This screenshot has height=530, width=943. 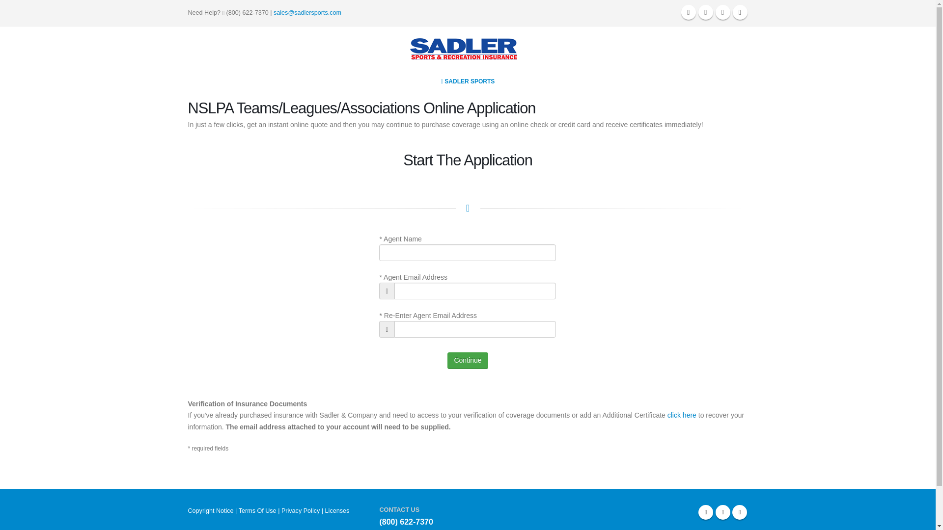 I want to click on Terms Of Use, so click(x=257, y=510).